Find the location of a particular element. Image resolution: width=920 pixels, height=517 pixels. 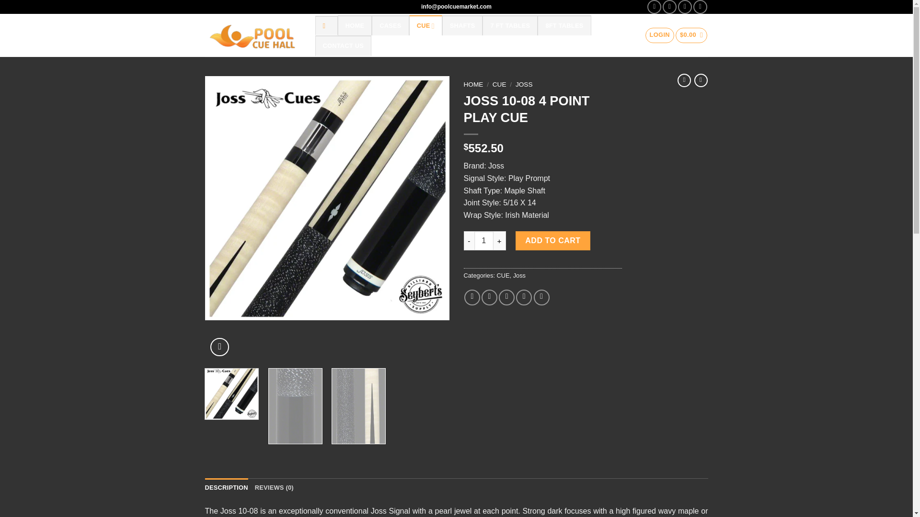

poolcuemarket - My WordPress Blog is located at coordinates (253, 35).